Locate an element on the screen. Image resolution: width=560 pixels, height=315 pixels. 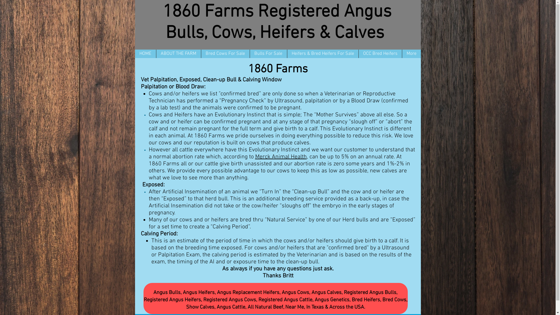
Merck Animal Health is located at coordinates (281, 157).